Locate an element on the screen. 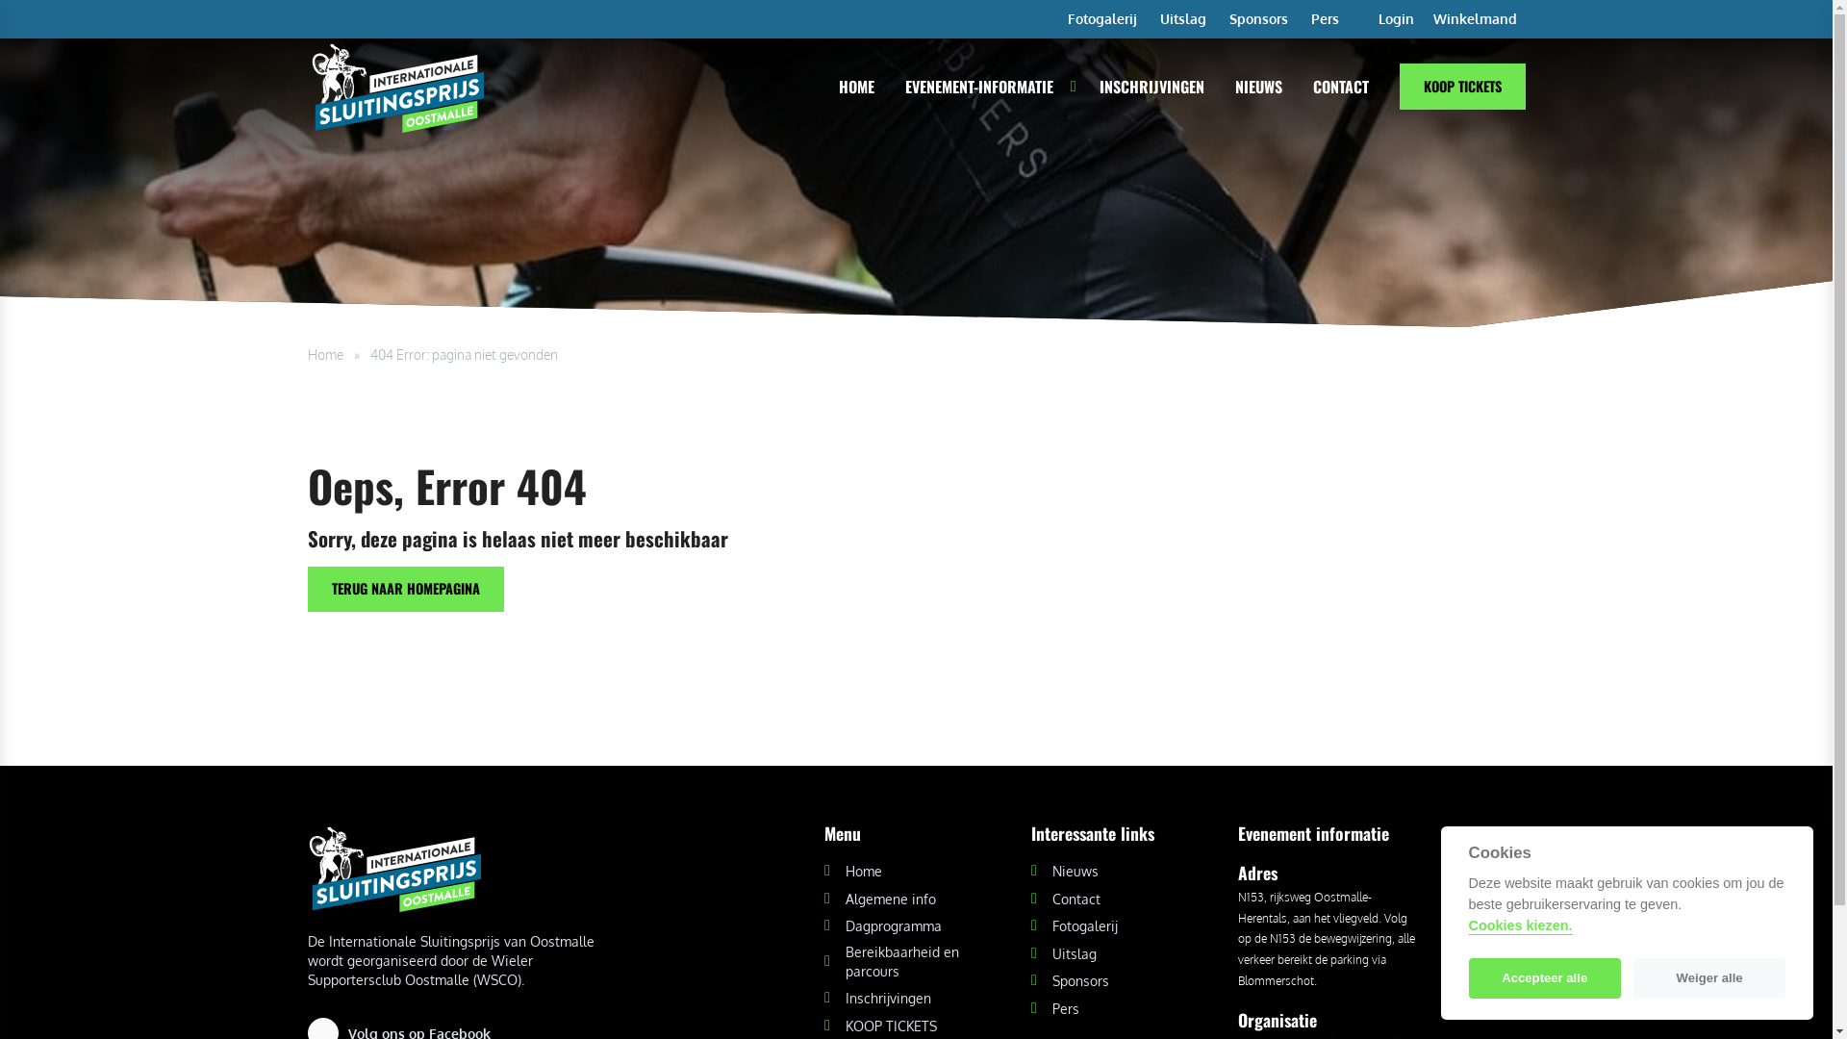 This screenshot has width=1847, height=1039. CONTACT is located at coordinates (1340, 87).